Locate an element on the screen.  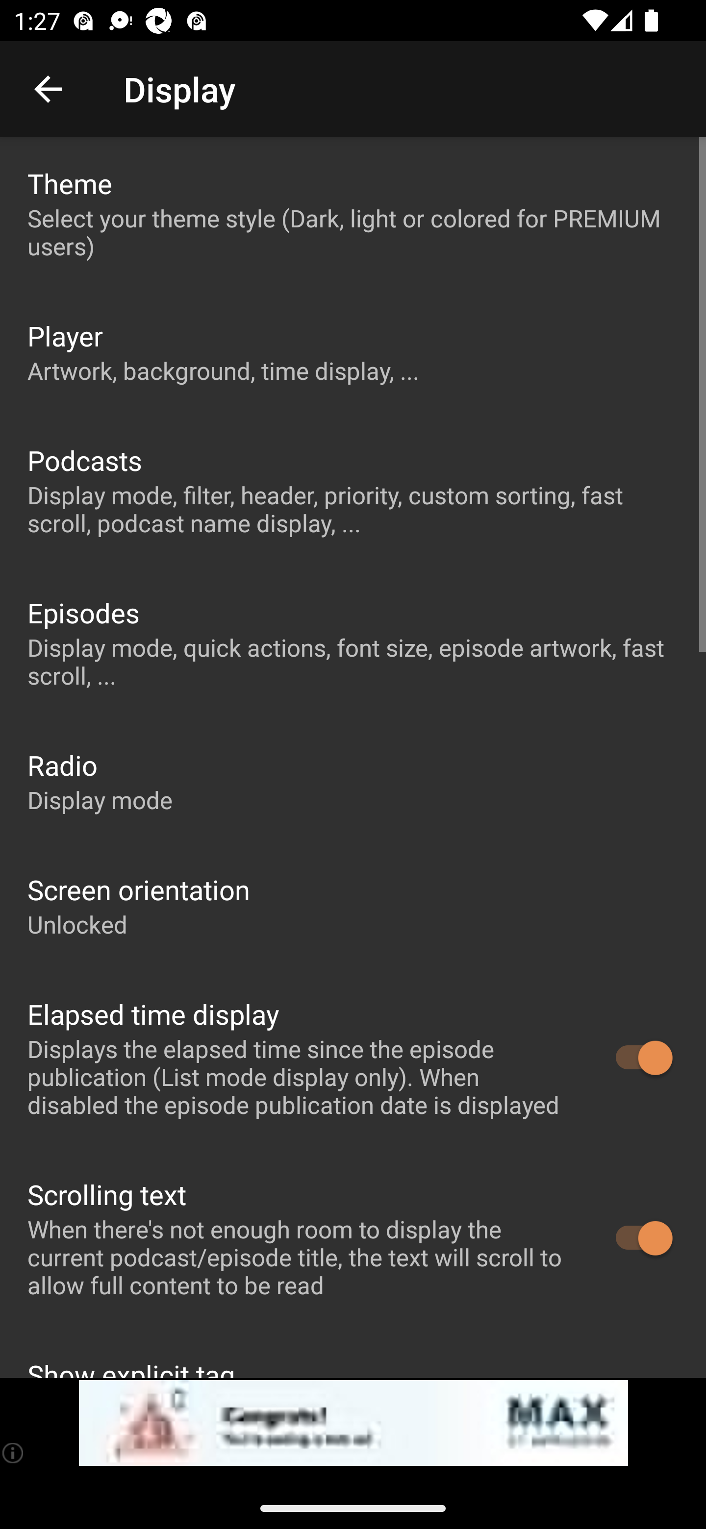
Navigate up is located at coordinates (48, 89).